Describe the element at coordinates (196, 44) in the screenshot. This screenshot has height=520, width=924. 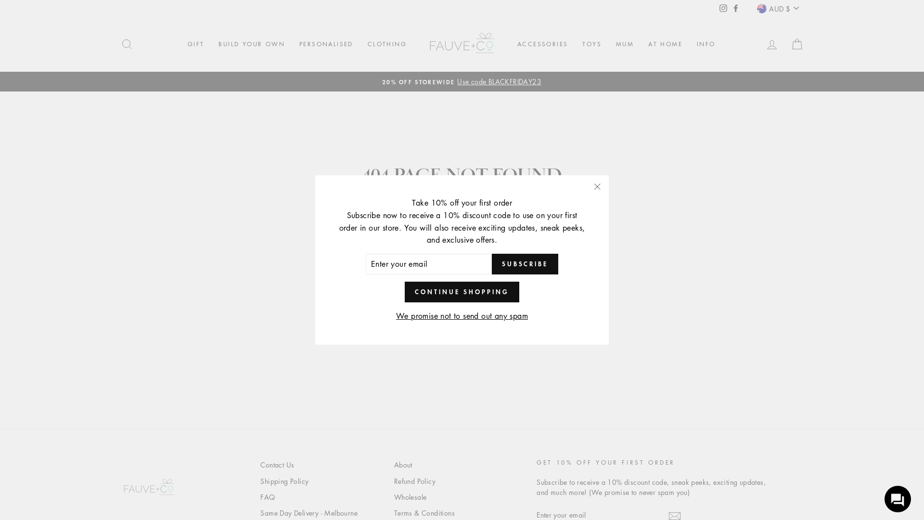
I see `GIFT` at that location.